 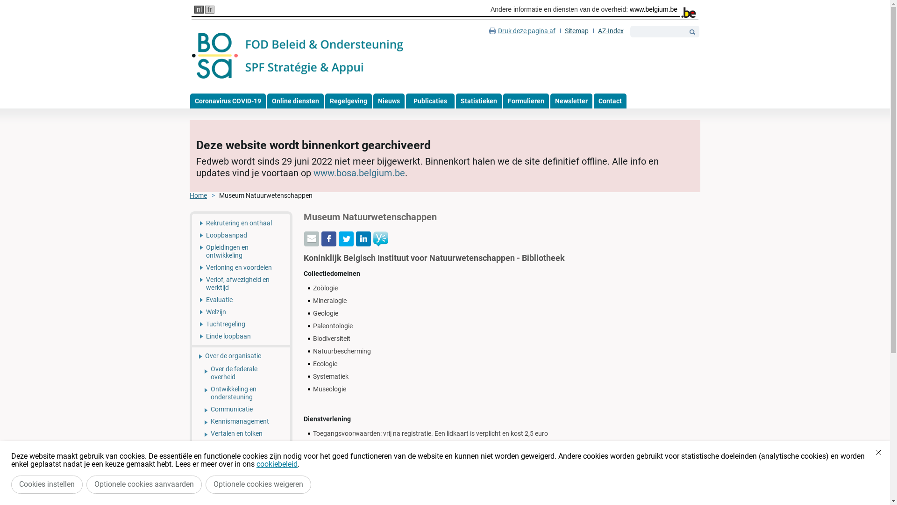 I want to click on Druk deze pagina af, so click(x=522, y=31).